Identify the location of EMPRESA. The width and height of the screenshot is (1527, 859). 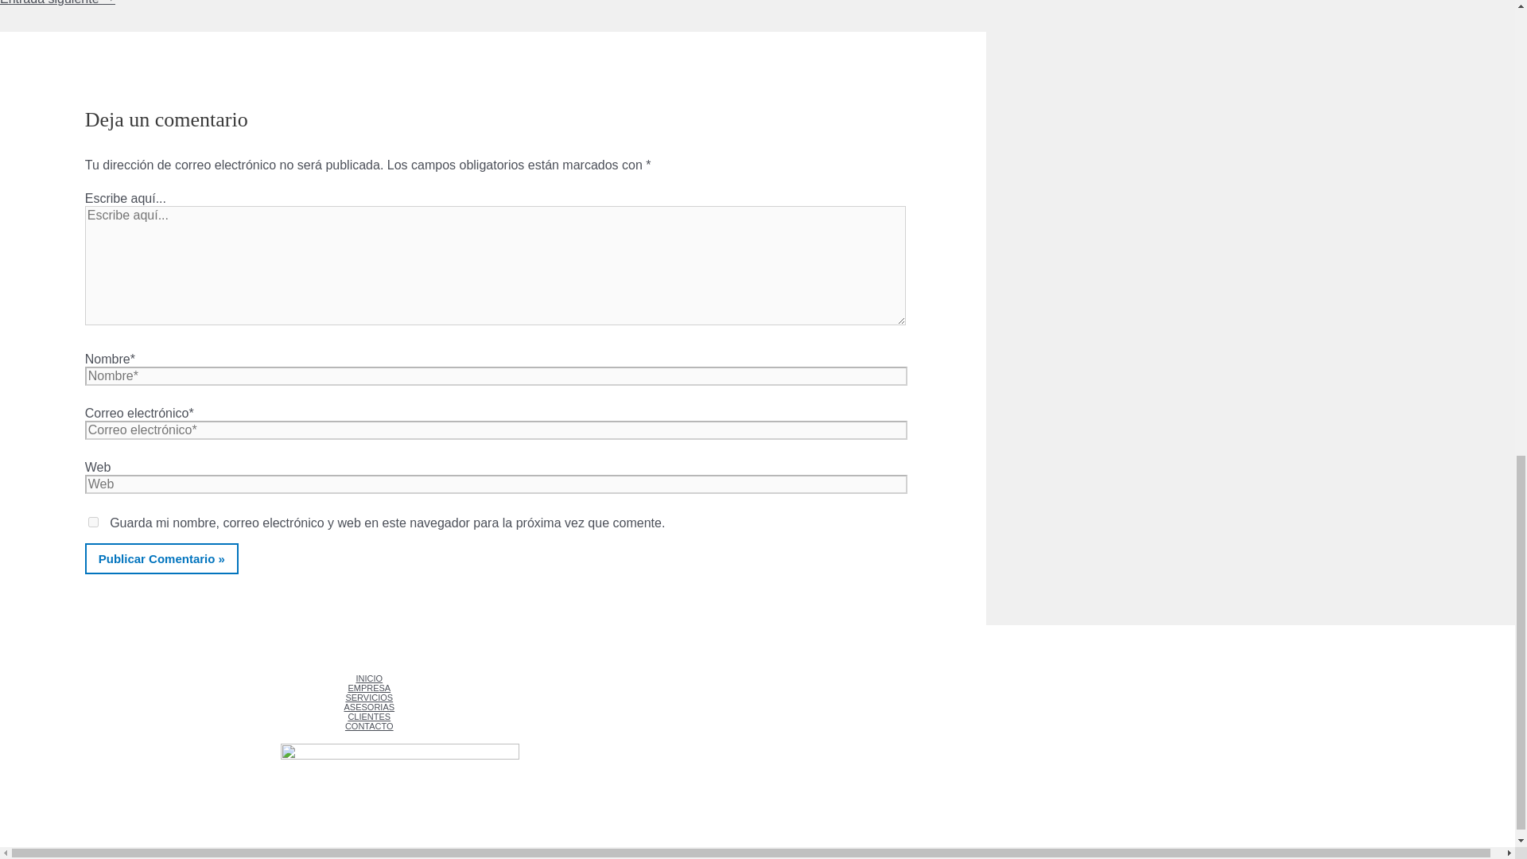
(375, 687).